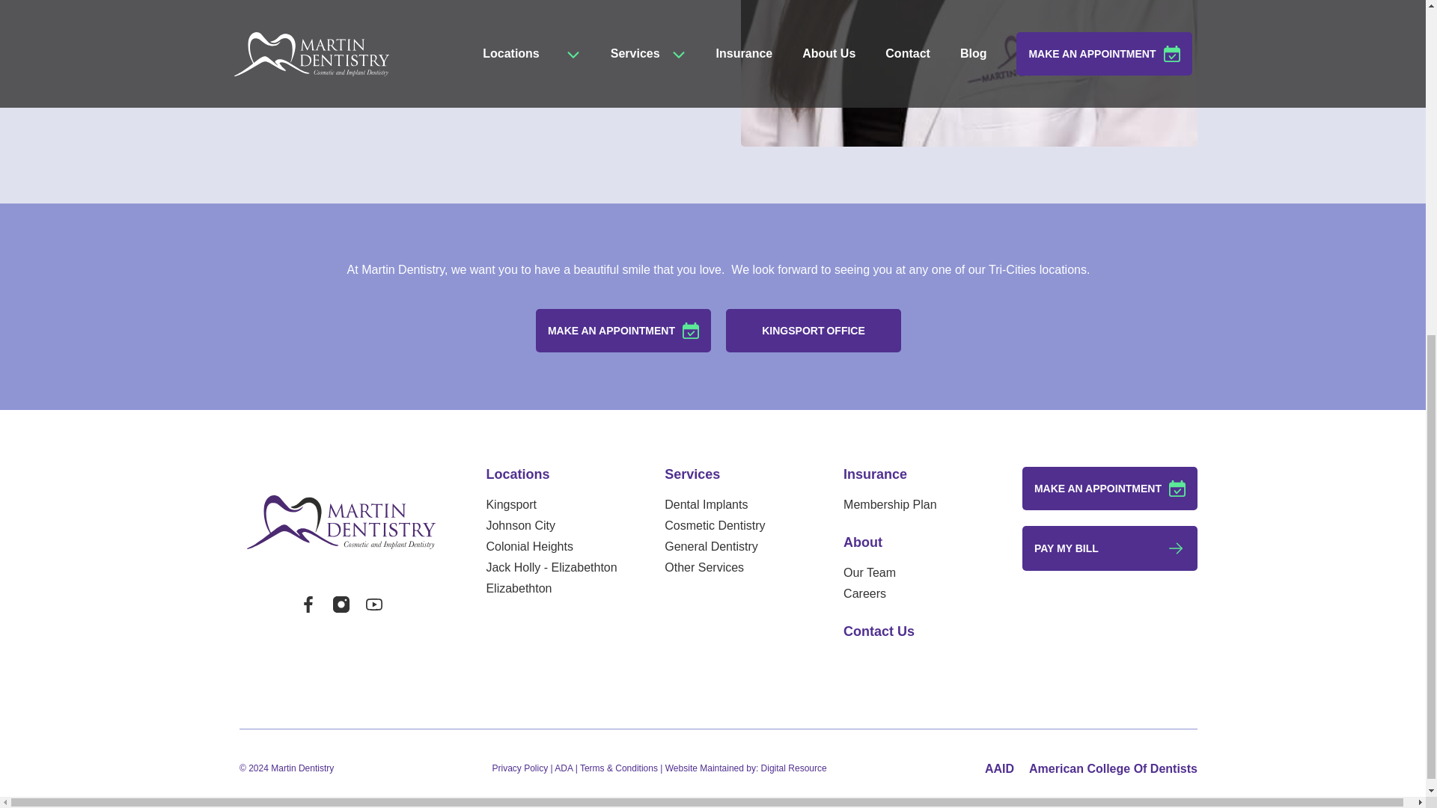 This screenshot has height=808, width=1437. What do you see at coordinates (714, 525) in the screenshot?
I see `Cosmetic Dentistry` at bounding box center [714, 525].